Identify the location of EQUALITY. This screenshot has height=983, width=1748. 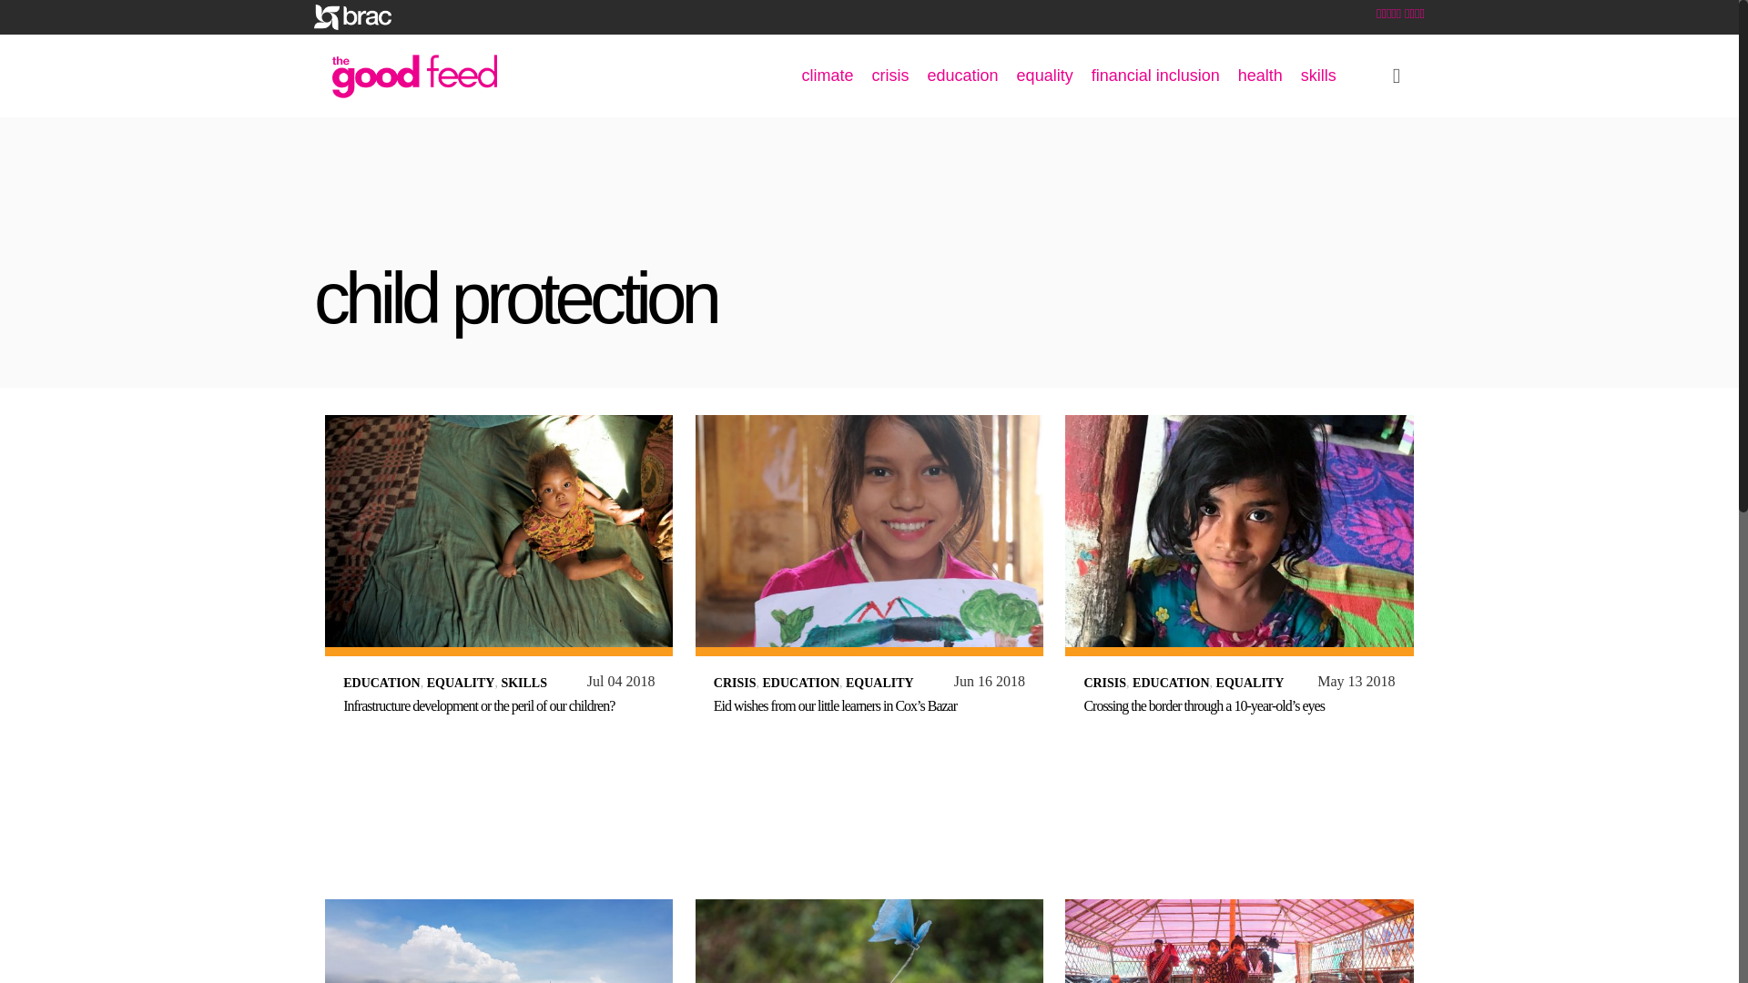
(879, 683).